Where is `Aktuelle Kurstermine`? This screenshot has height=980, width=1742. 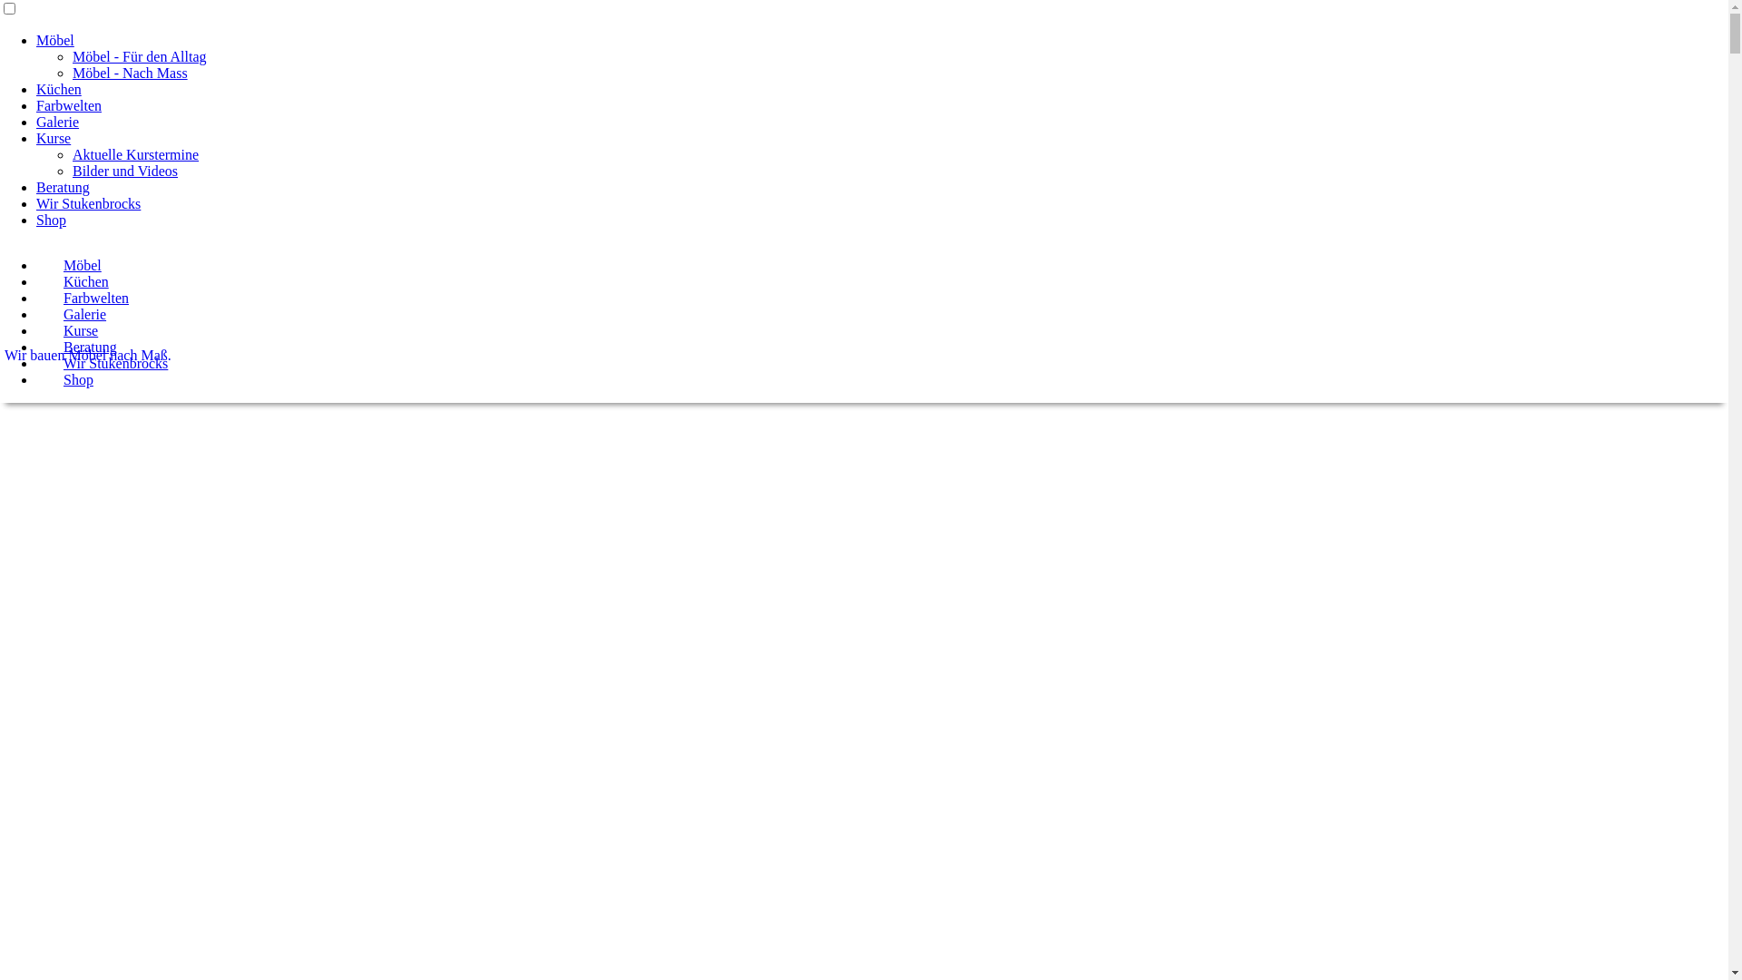
Aktuelle Kurstermine is located at coordinates (136, 154).